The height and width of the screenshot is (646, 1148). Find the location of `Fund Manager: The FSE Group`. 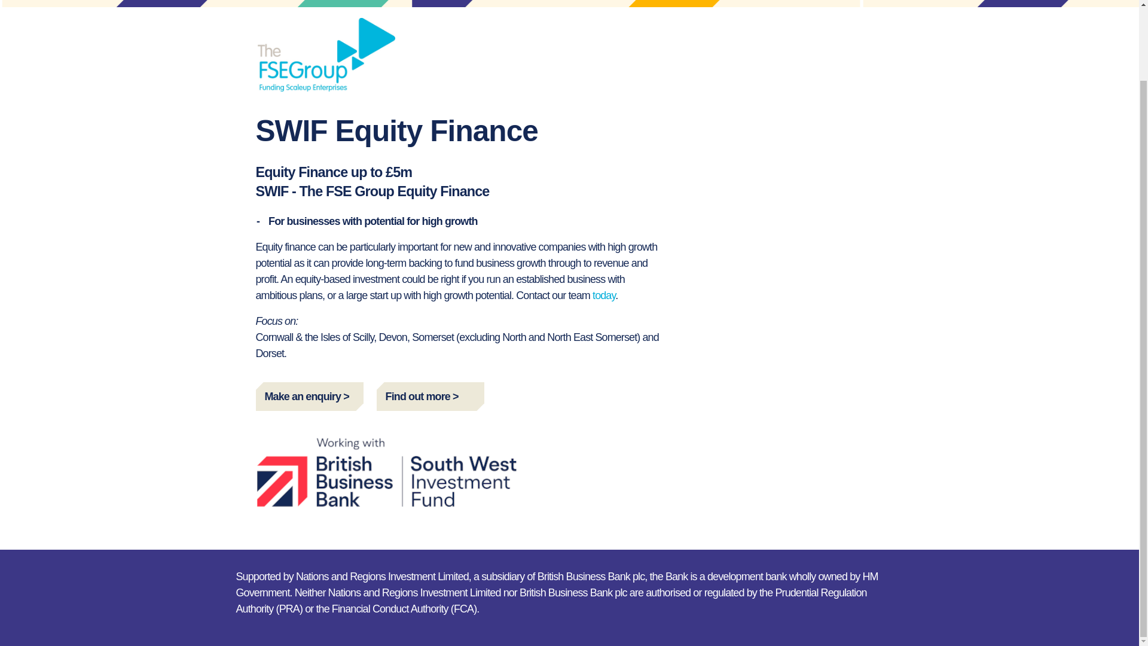

Fund Manager: The FSE Group is located at coordinates (326, 54).